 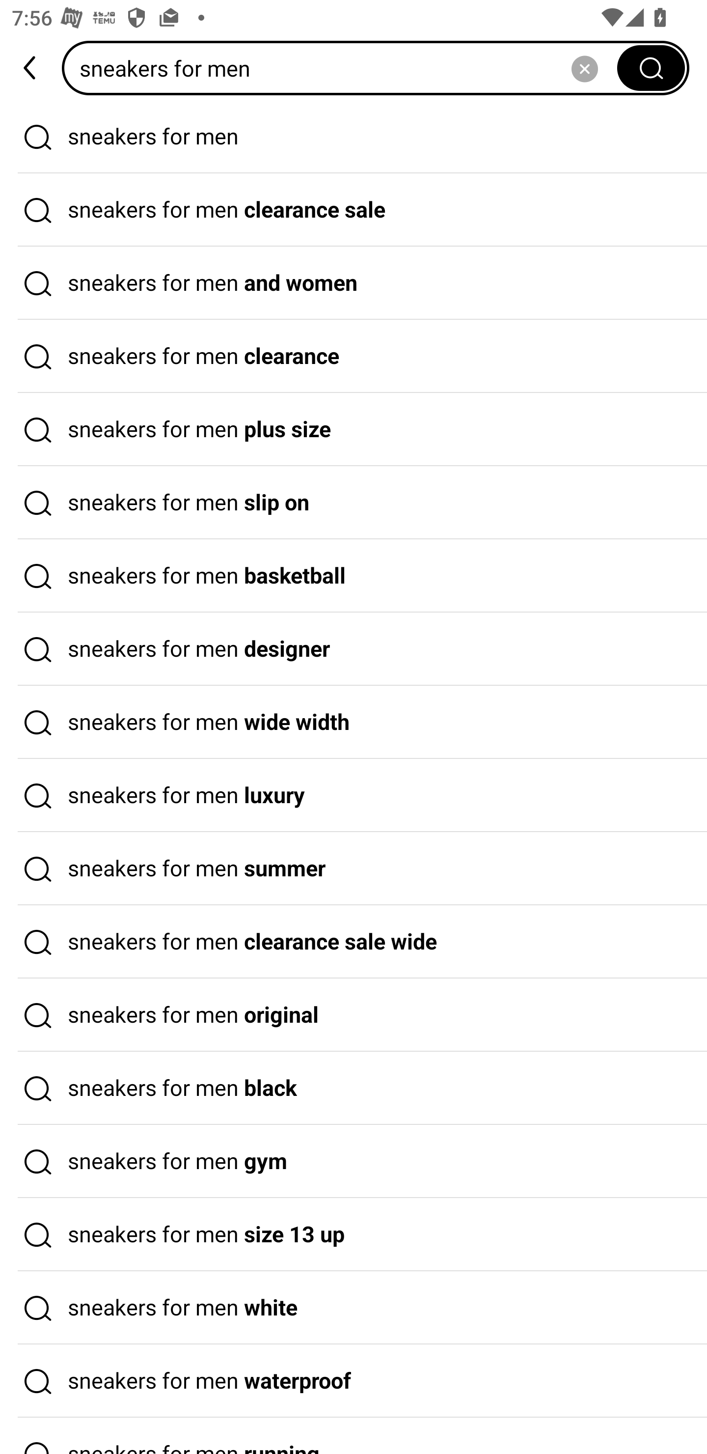 I want to click on sneakers for men slip on, so click(x=353, y=503).